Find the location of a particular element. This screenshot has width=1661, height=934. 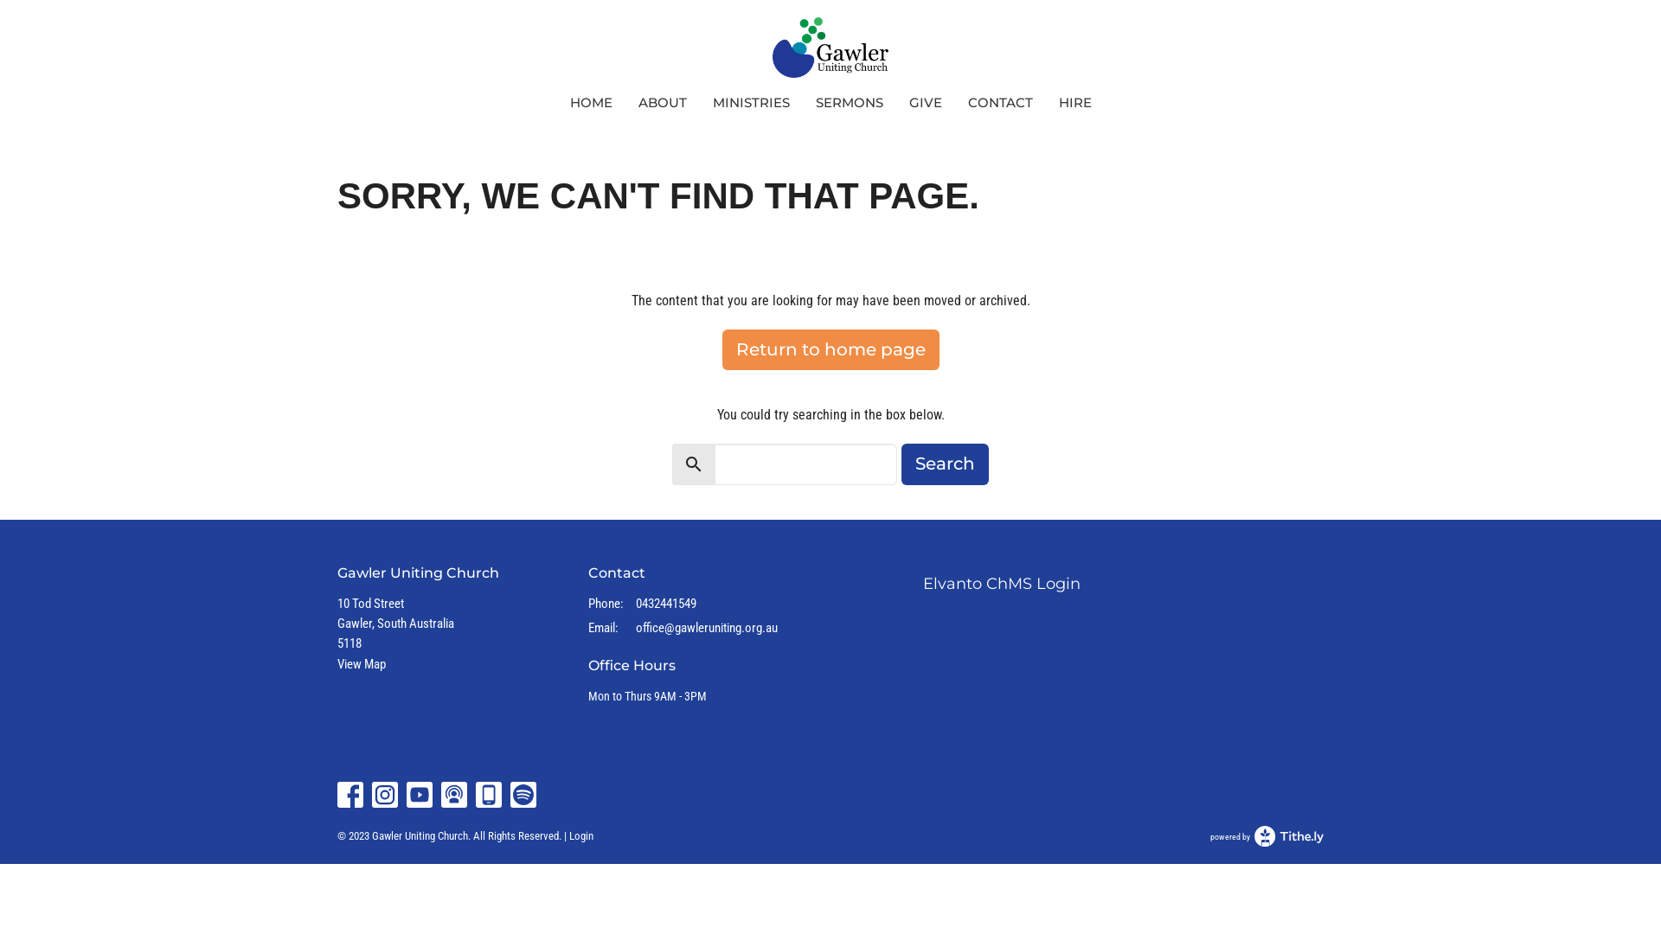

powered by
Website Developed by Tithely is located at coordinates (1267, 836).